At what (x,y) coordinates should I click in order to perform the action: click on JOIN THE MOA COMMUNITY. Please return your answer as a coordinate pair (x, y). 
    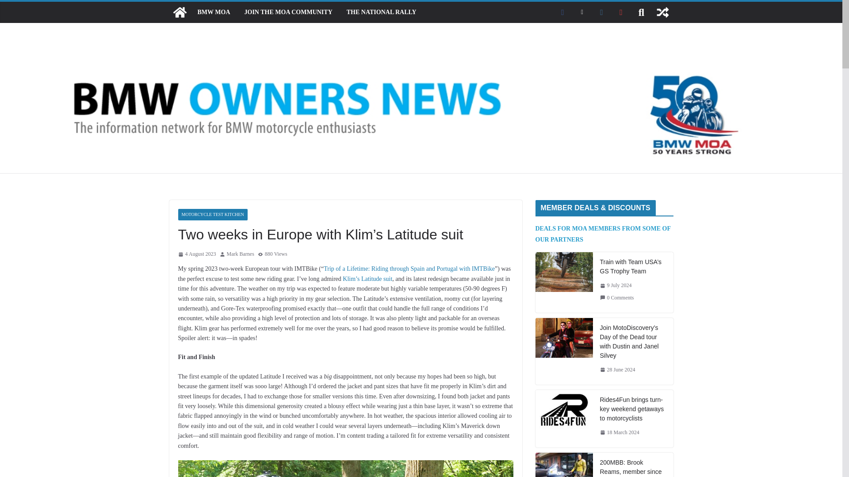
    Looking at the image, I should click on (288, 12).